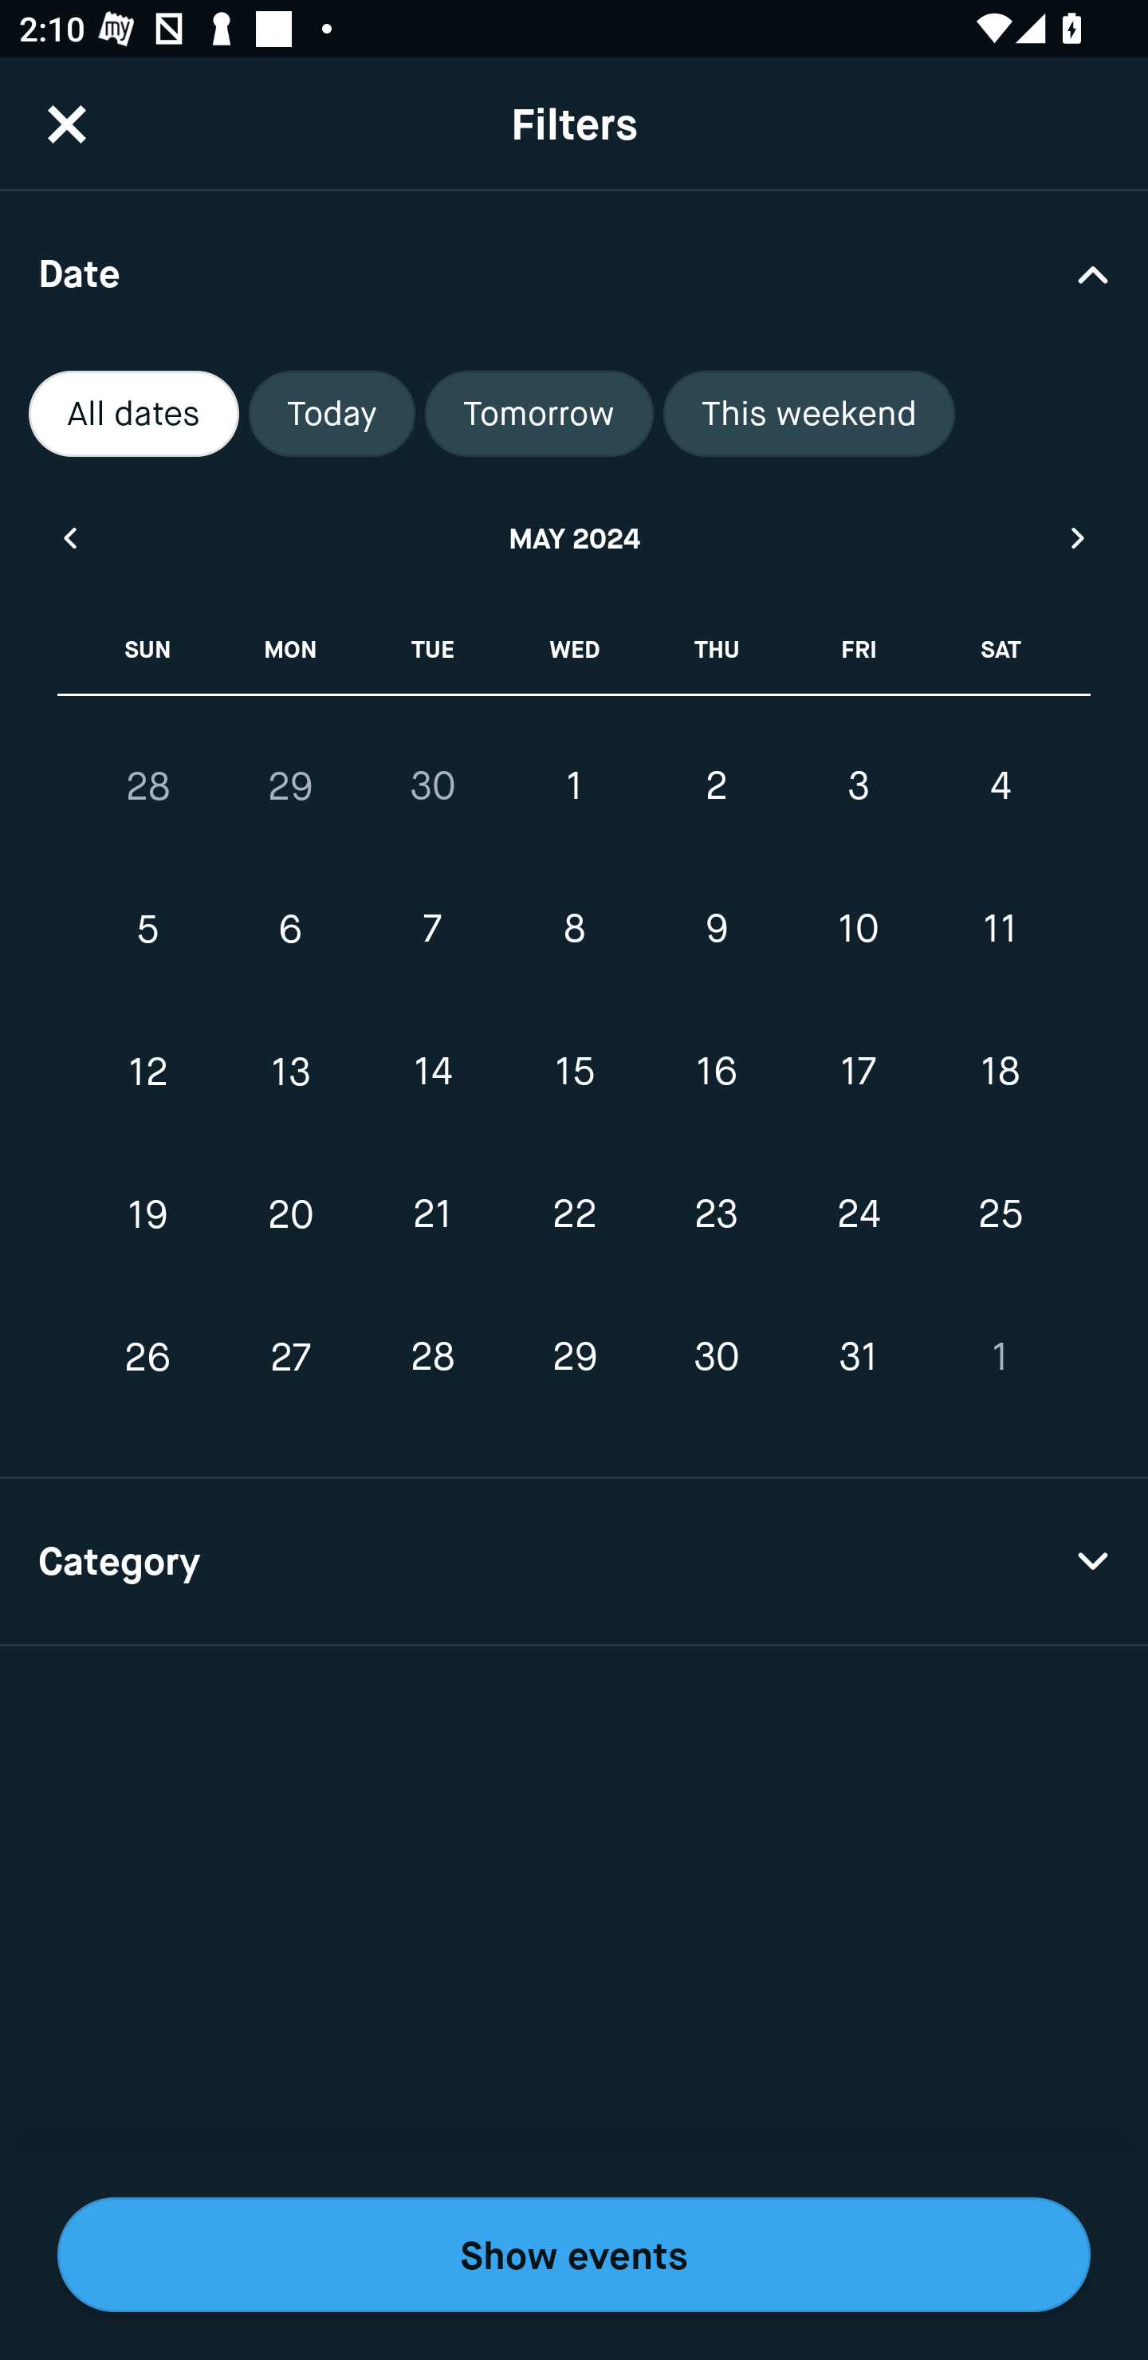 Image resolution: width=1148 pixels, height=2360 pixels. What do you see at coordinates (148, 1213) in the screenshot?
I see `19` at bounding box center [148, 1213].